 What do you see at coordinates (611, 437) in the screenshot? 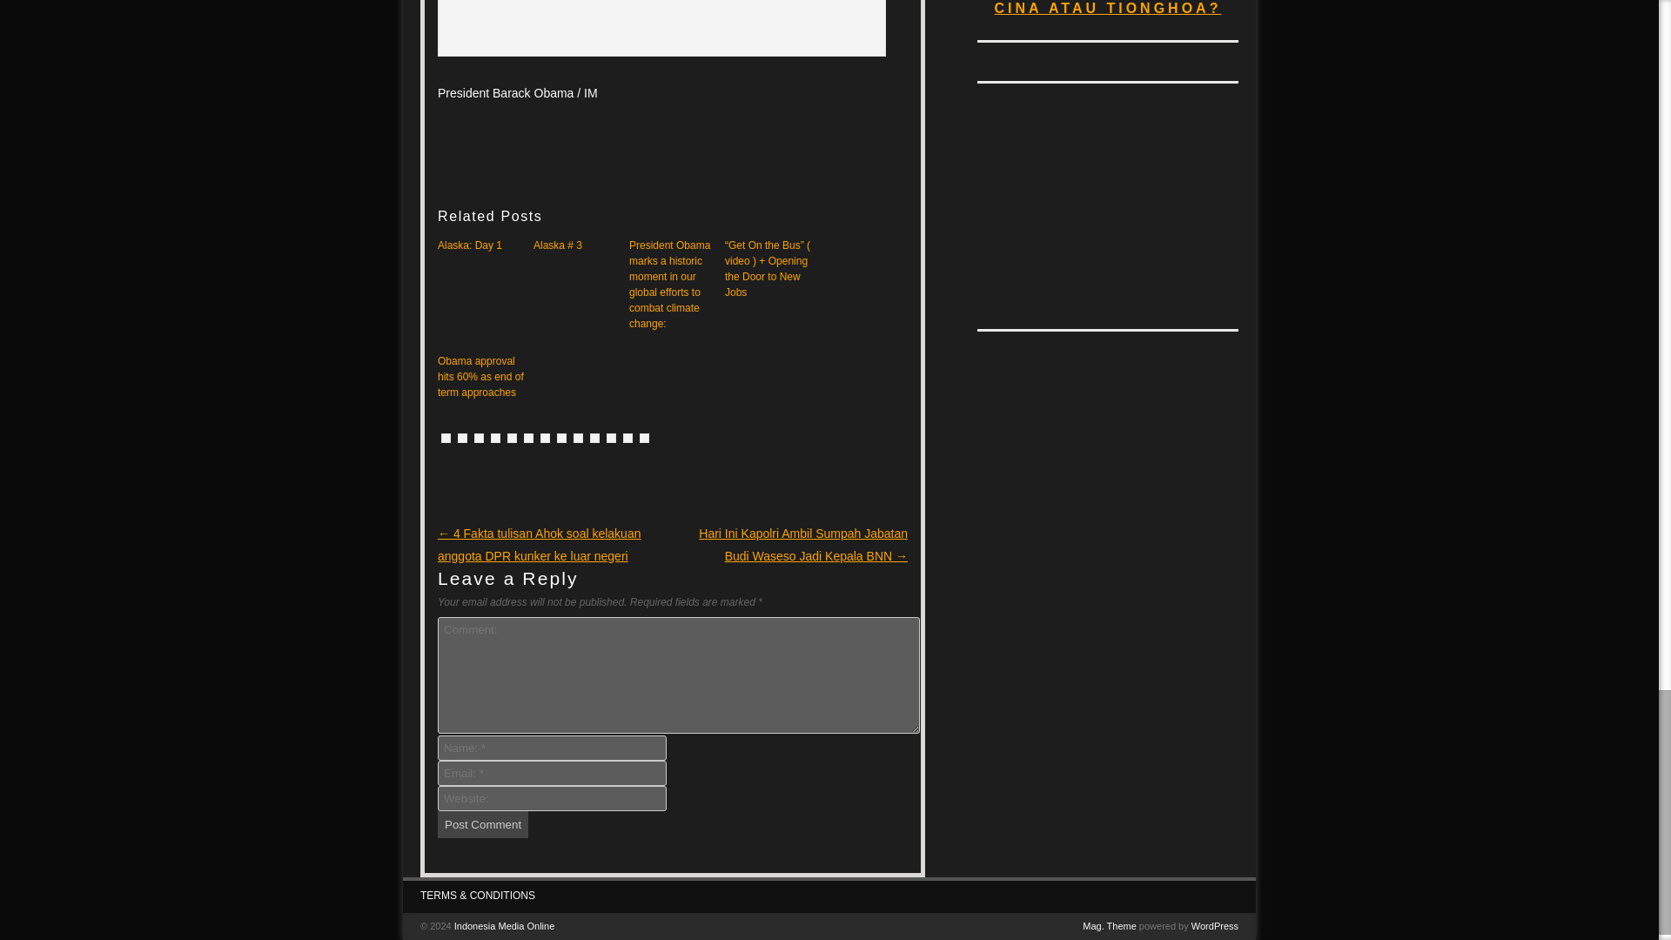
I see `Bookmark this on Technorati` at bounding box center [611, 437].